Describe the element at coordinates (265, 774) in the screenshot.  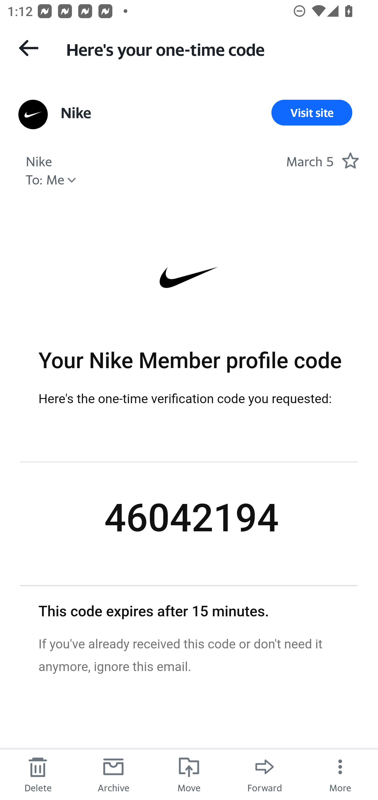
I see `Forward` at that location.